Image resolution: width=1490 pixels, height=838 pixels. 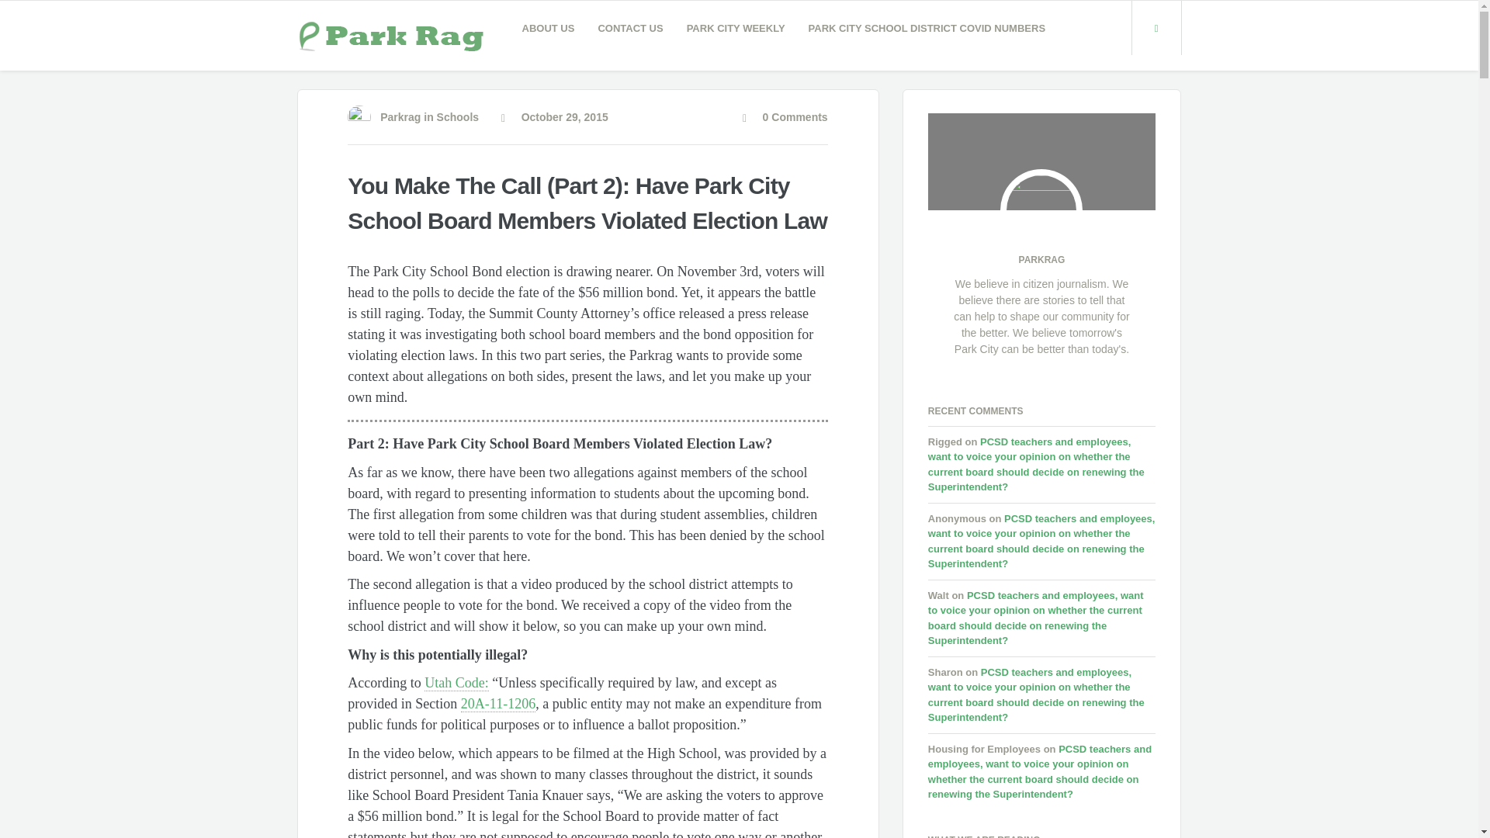 What do you see at coordinates (549, 28) in the screenshot?
I see `ABOUT US` at bounding box center [549, 28].